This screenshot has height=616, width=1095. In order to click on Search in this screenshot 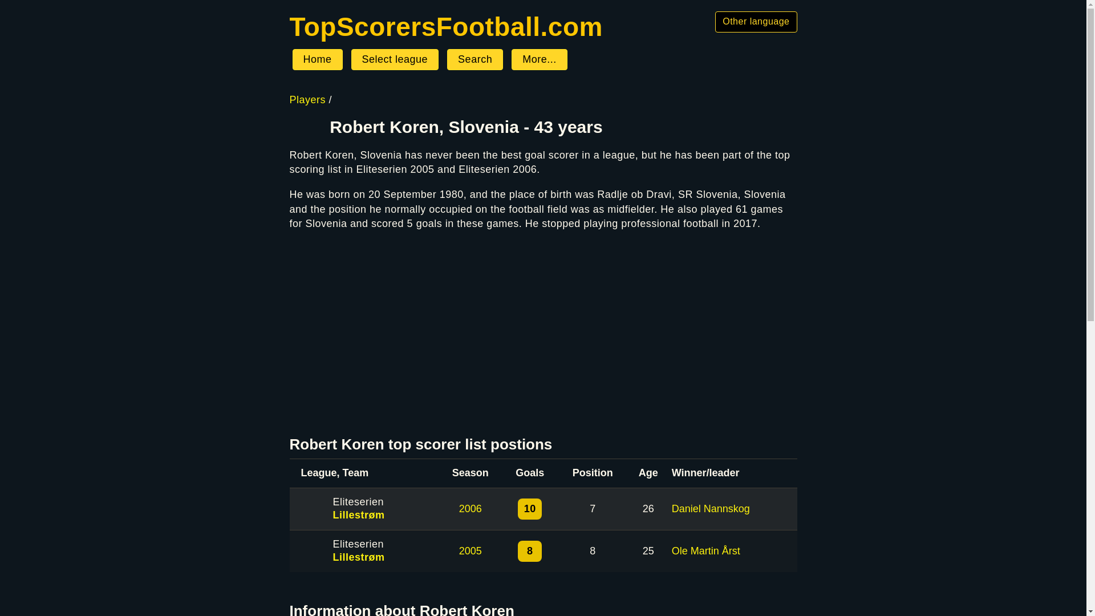, I will do `click(474, 60)`.